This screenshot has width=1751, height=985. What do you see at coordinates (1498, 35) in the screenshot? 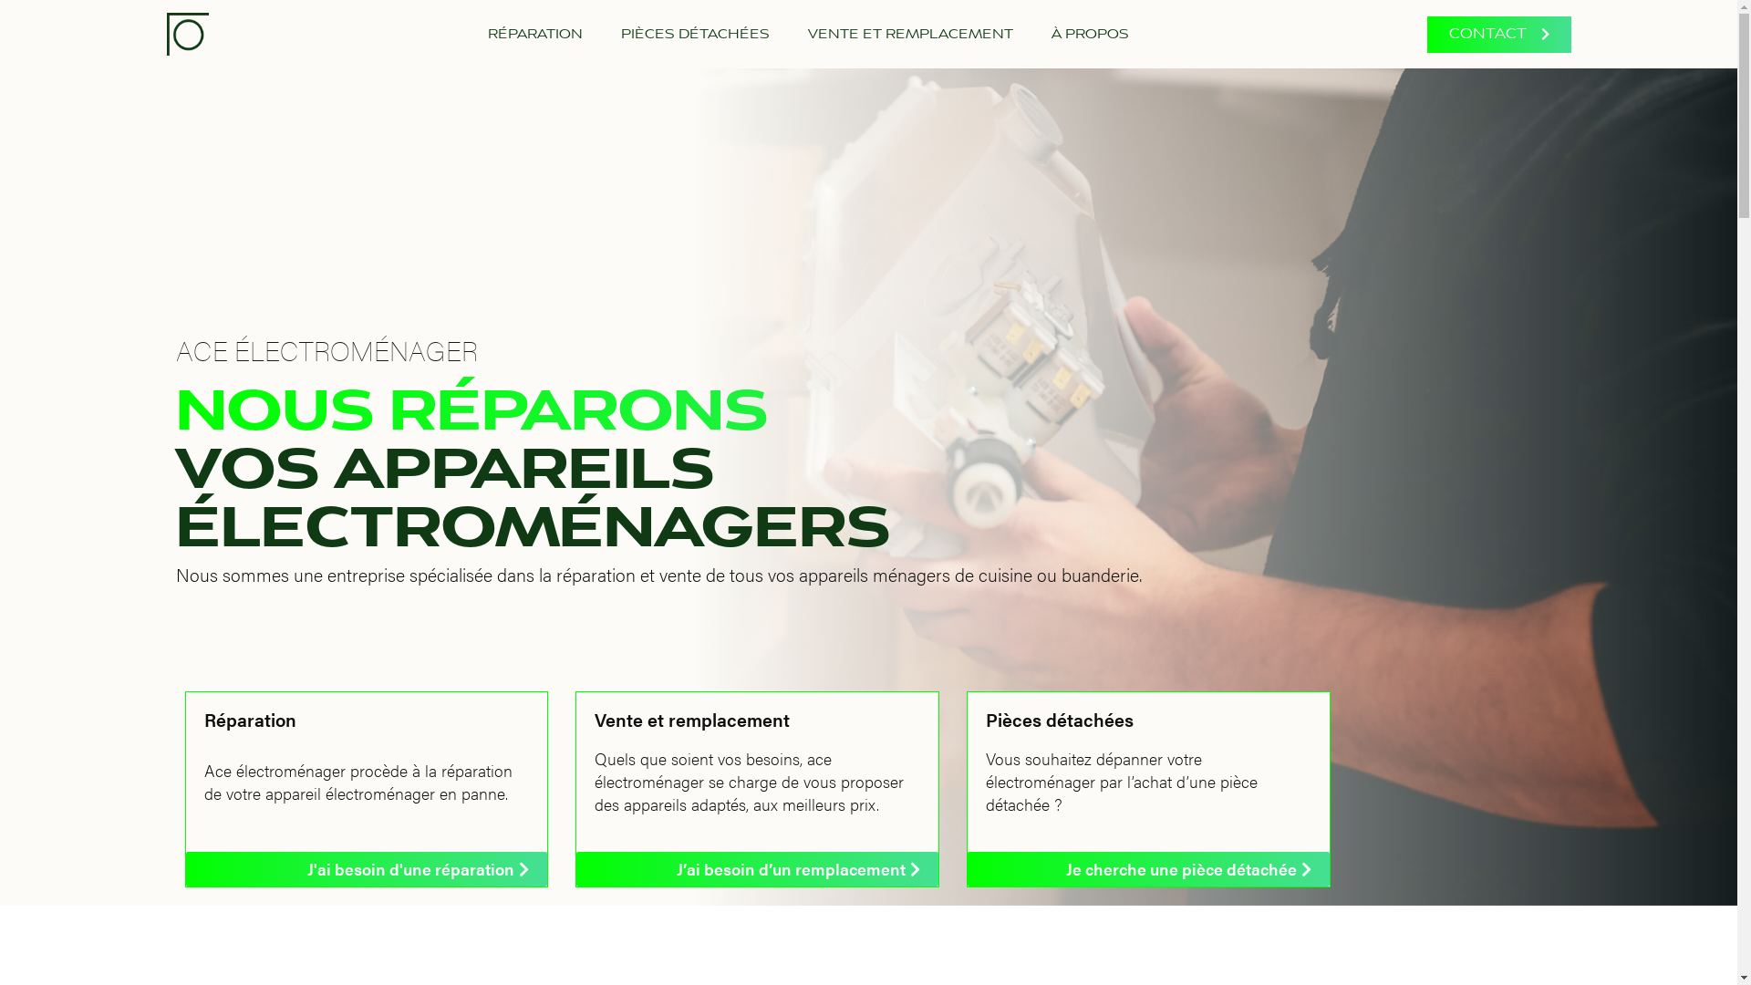
I see `CONTACT` at bounding box center [1498, 35].